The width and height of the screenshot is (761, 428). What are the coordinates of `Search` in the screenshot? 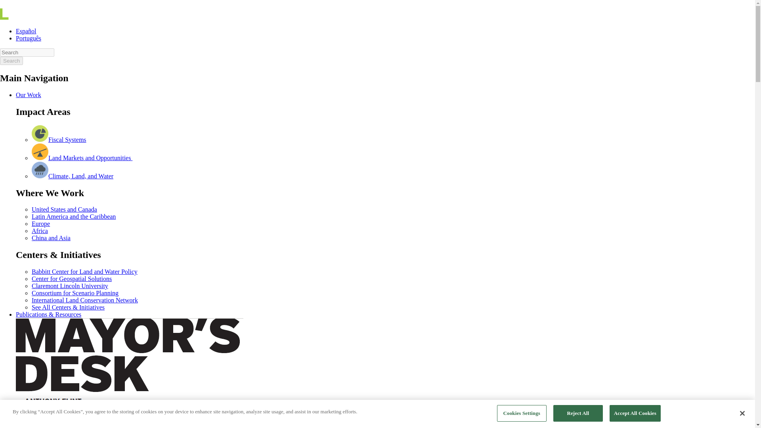 It's located at (27, 52).